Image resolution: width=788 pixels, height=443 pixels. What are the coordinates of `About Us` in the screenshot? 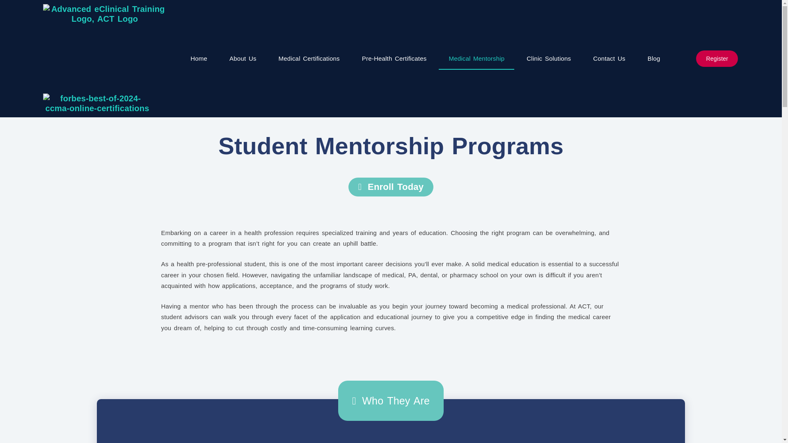 It's located at (243, 58).